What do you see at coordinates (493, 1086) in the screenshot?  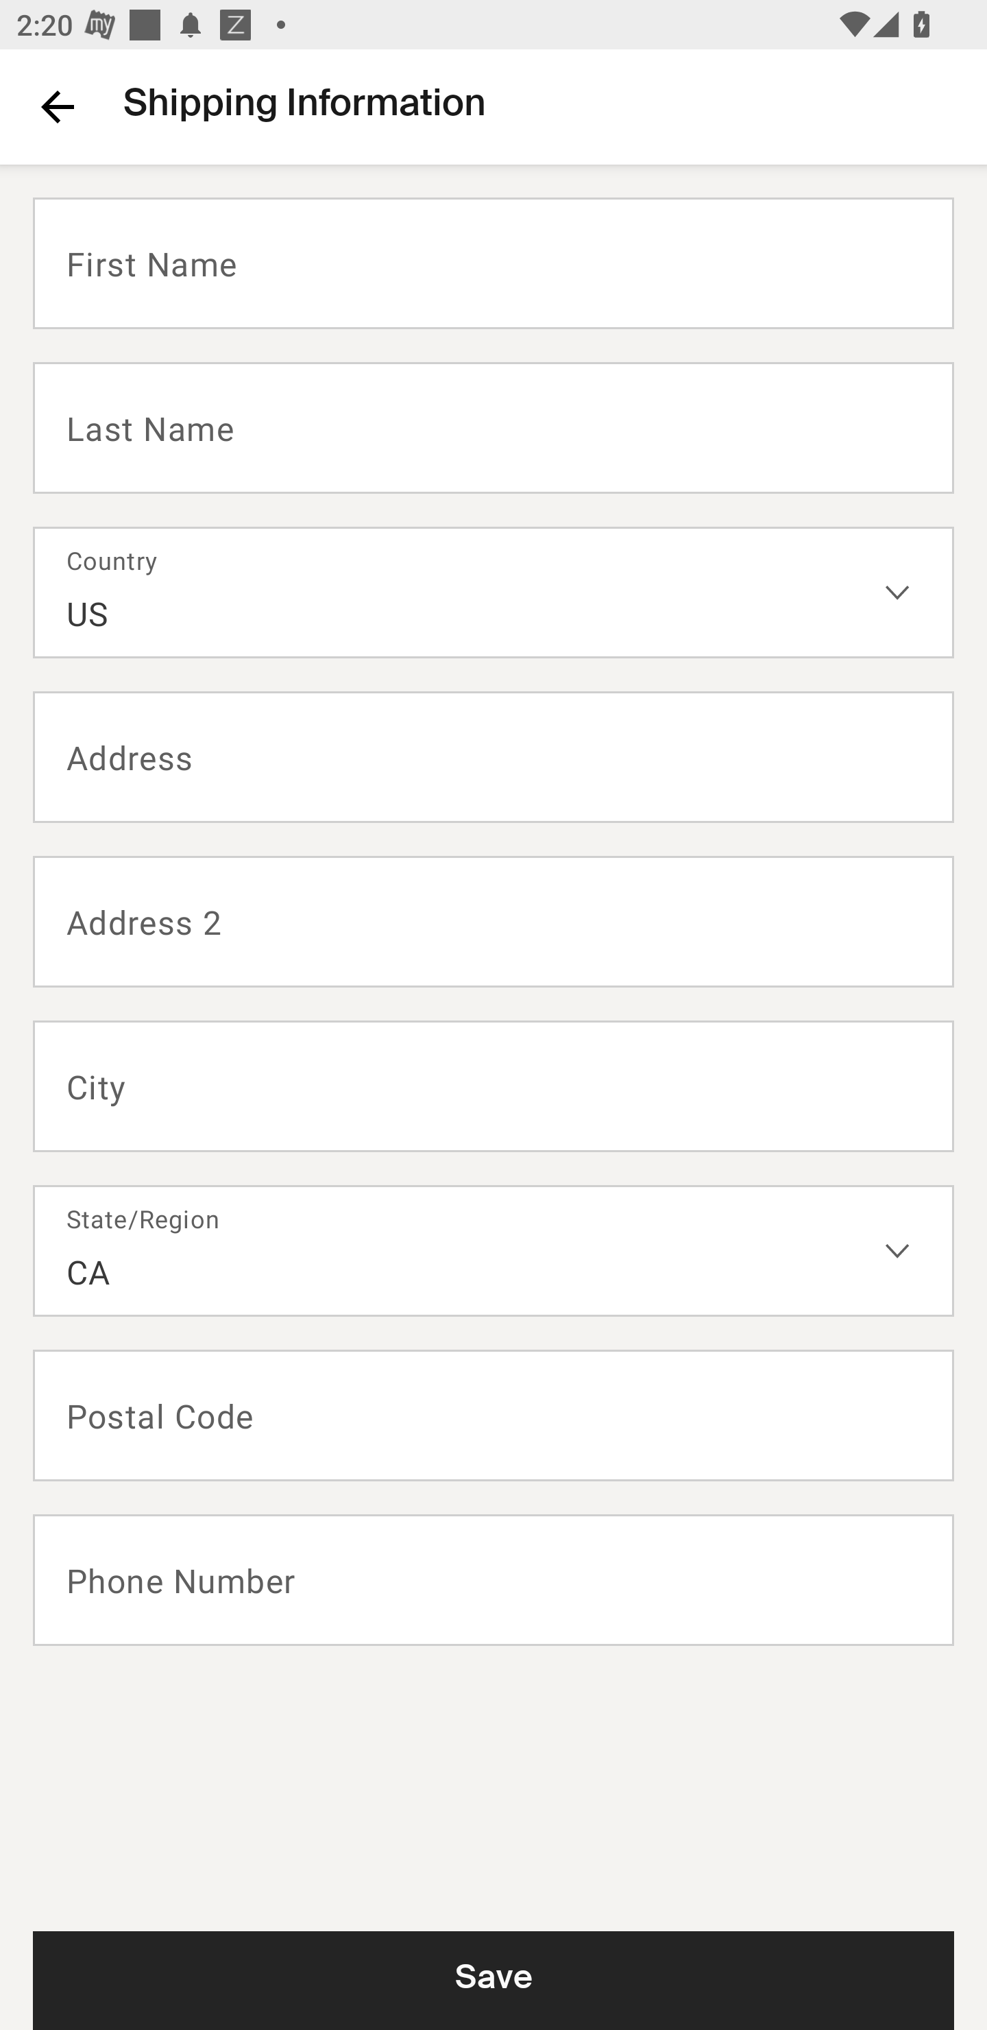 I see `City` at bounding box center [493, 1086].